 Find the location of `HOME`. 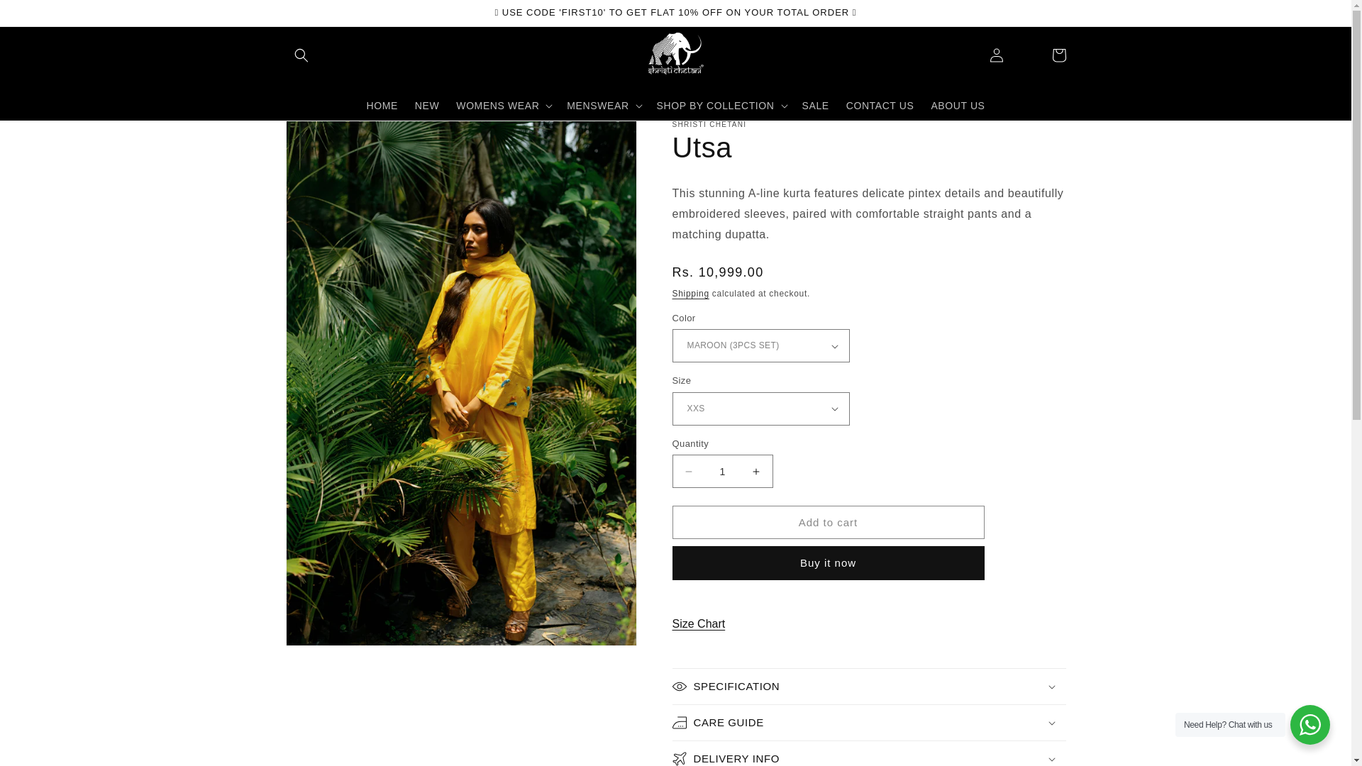

HOME is located at coordinates (382, 105).